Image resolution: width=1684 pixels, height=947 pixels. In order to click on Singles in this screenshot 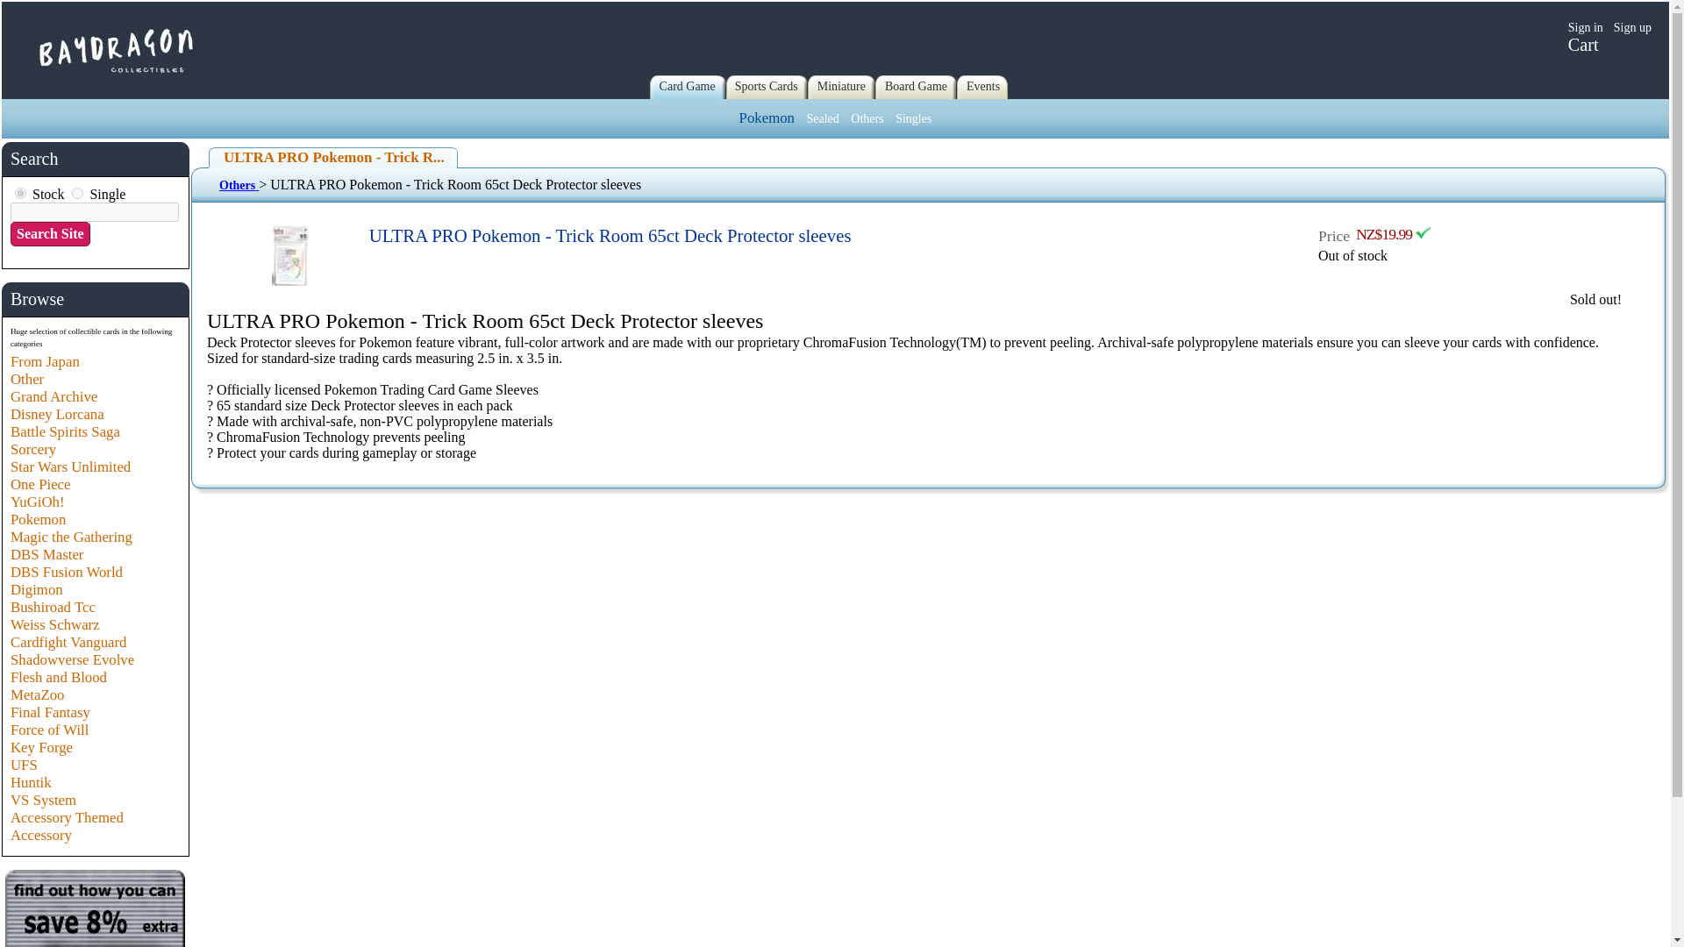, I will do `click(913, 118)`.